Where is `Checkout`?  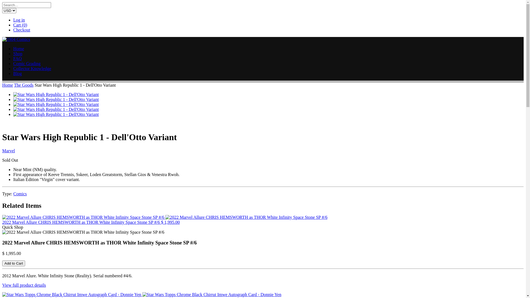 Checkout is located at coordinates (22, 30).